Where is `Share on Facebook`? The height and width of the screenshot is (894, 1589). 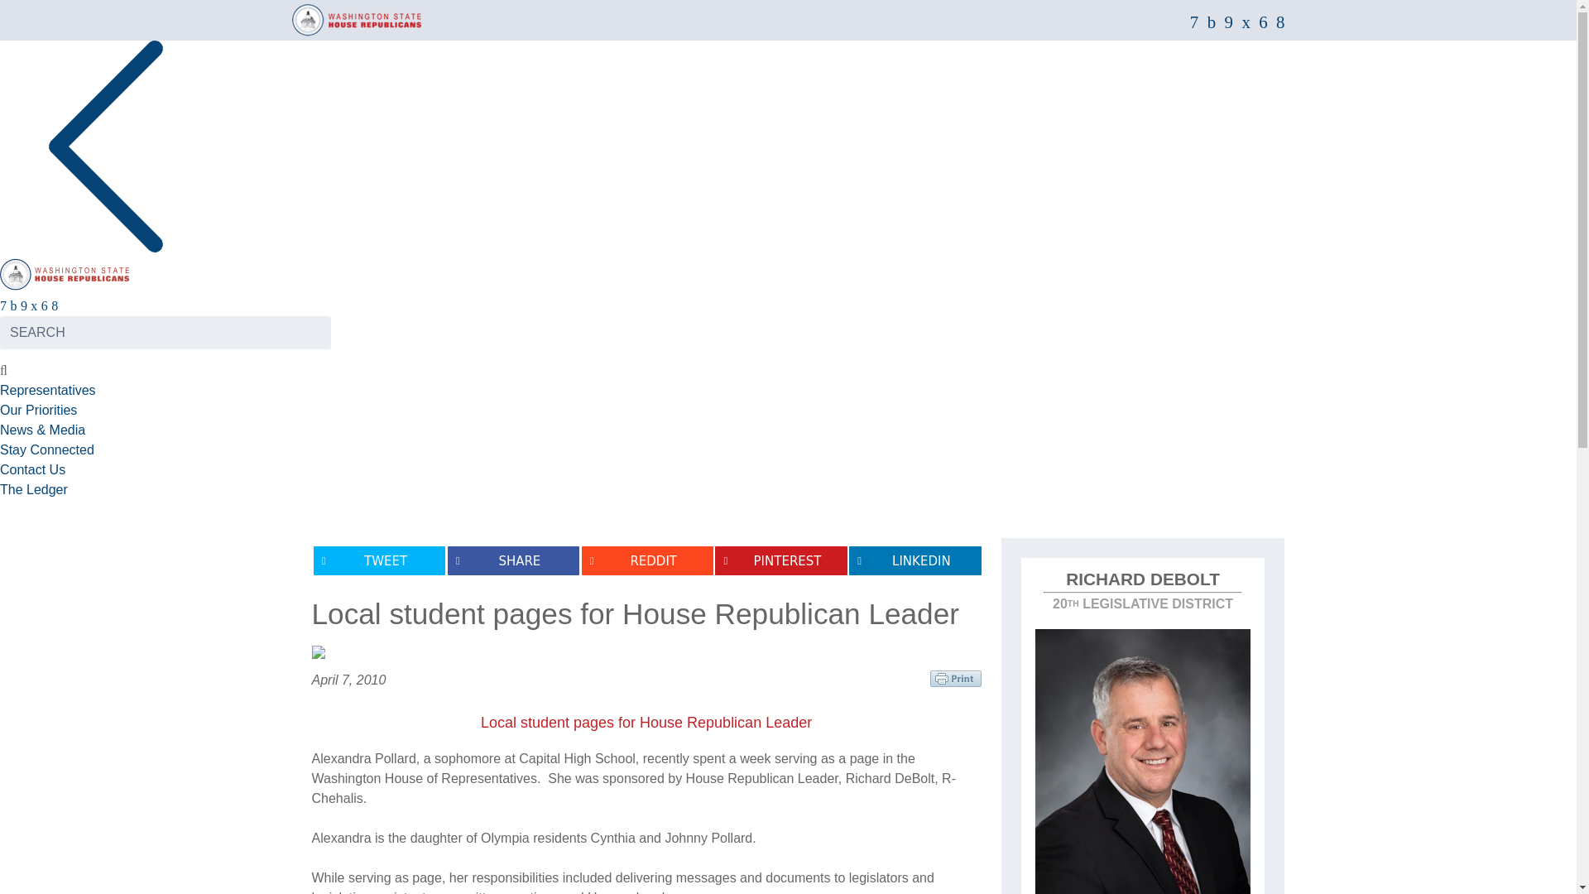
Share on Facebook is located at coordinates (513, 560).